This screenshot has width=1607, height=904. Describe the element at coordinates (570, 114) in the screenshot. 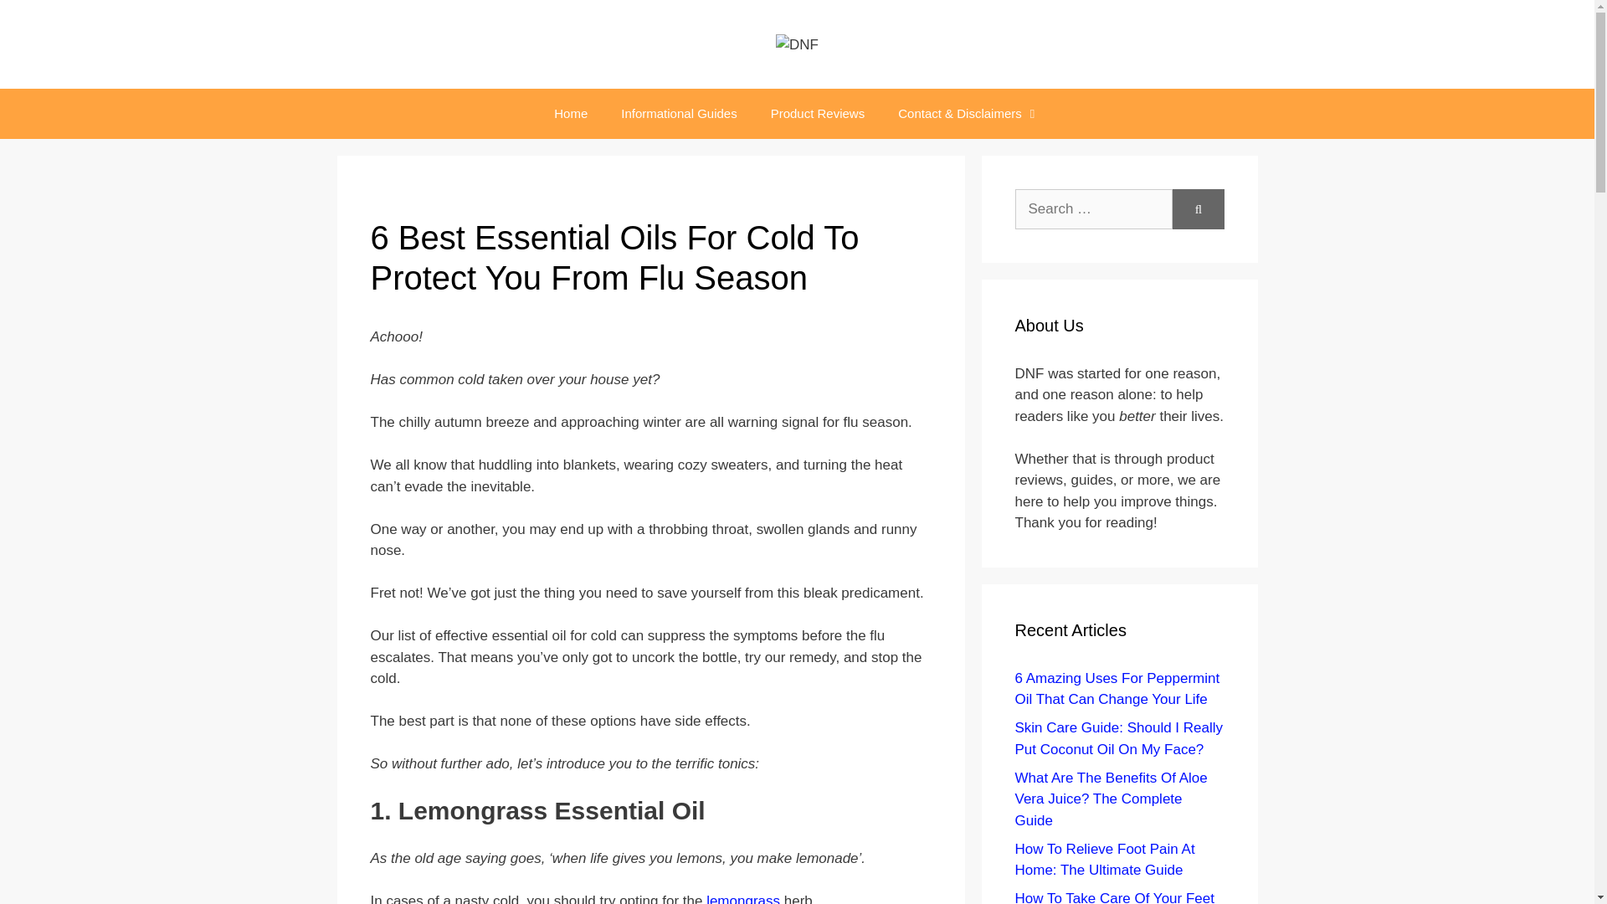

I see `Home` at that location.